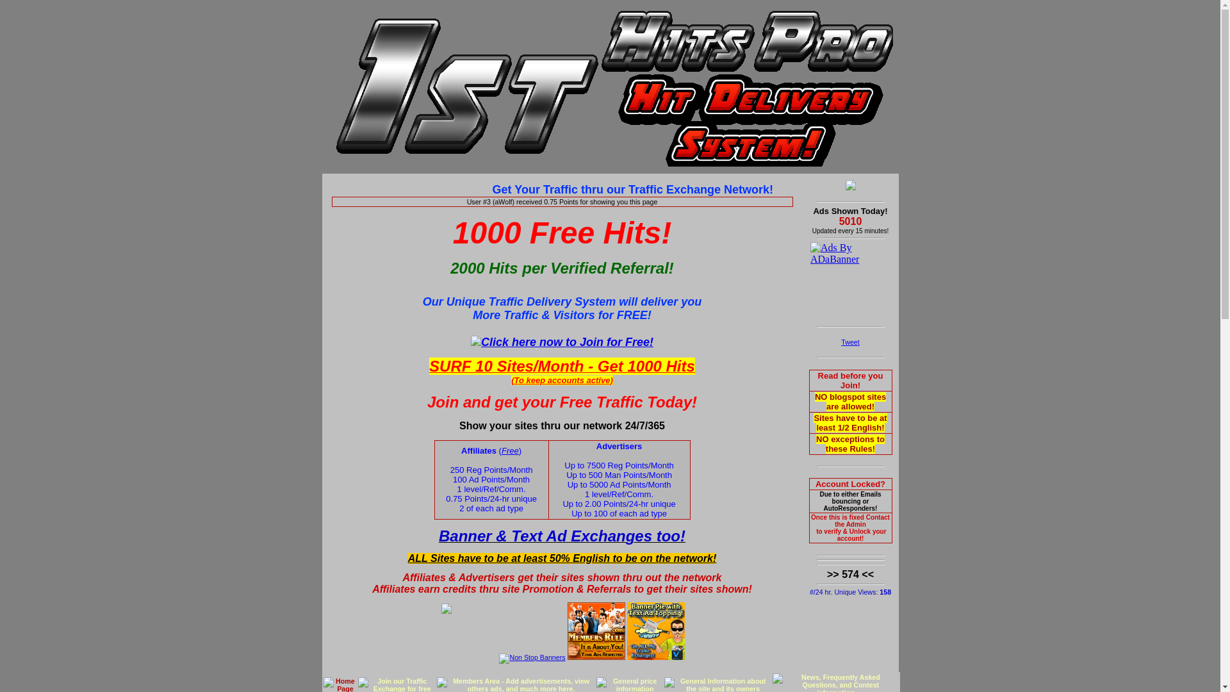 This screenshot has width=1230, height=692. What do you see at coordinates (562, 342) in the screenshot?
I see `Click here now to Join for Free!` at bounding box center [562, 342].